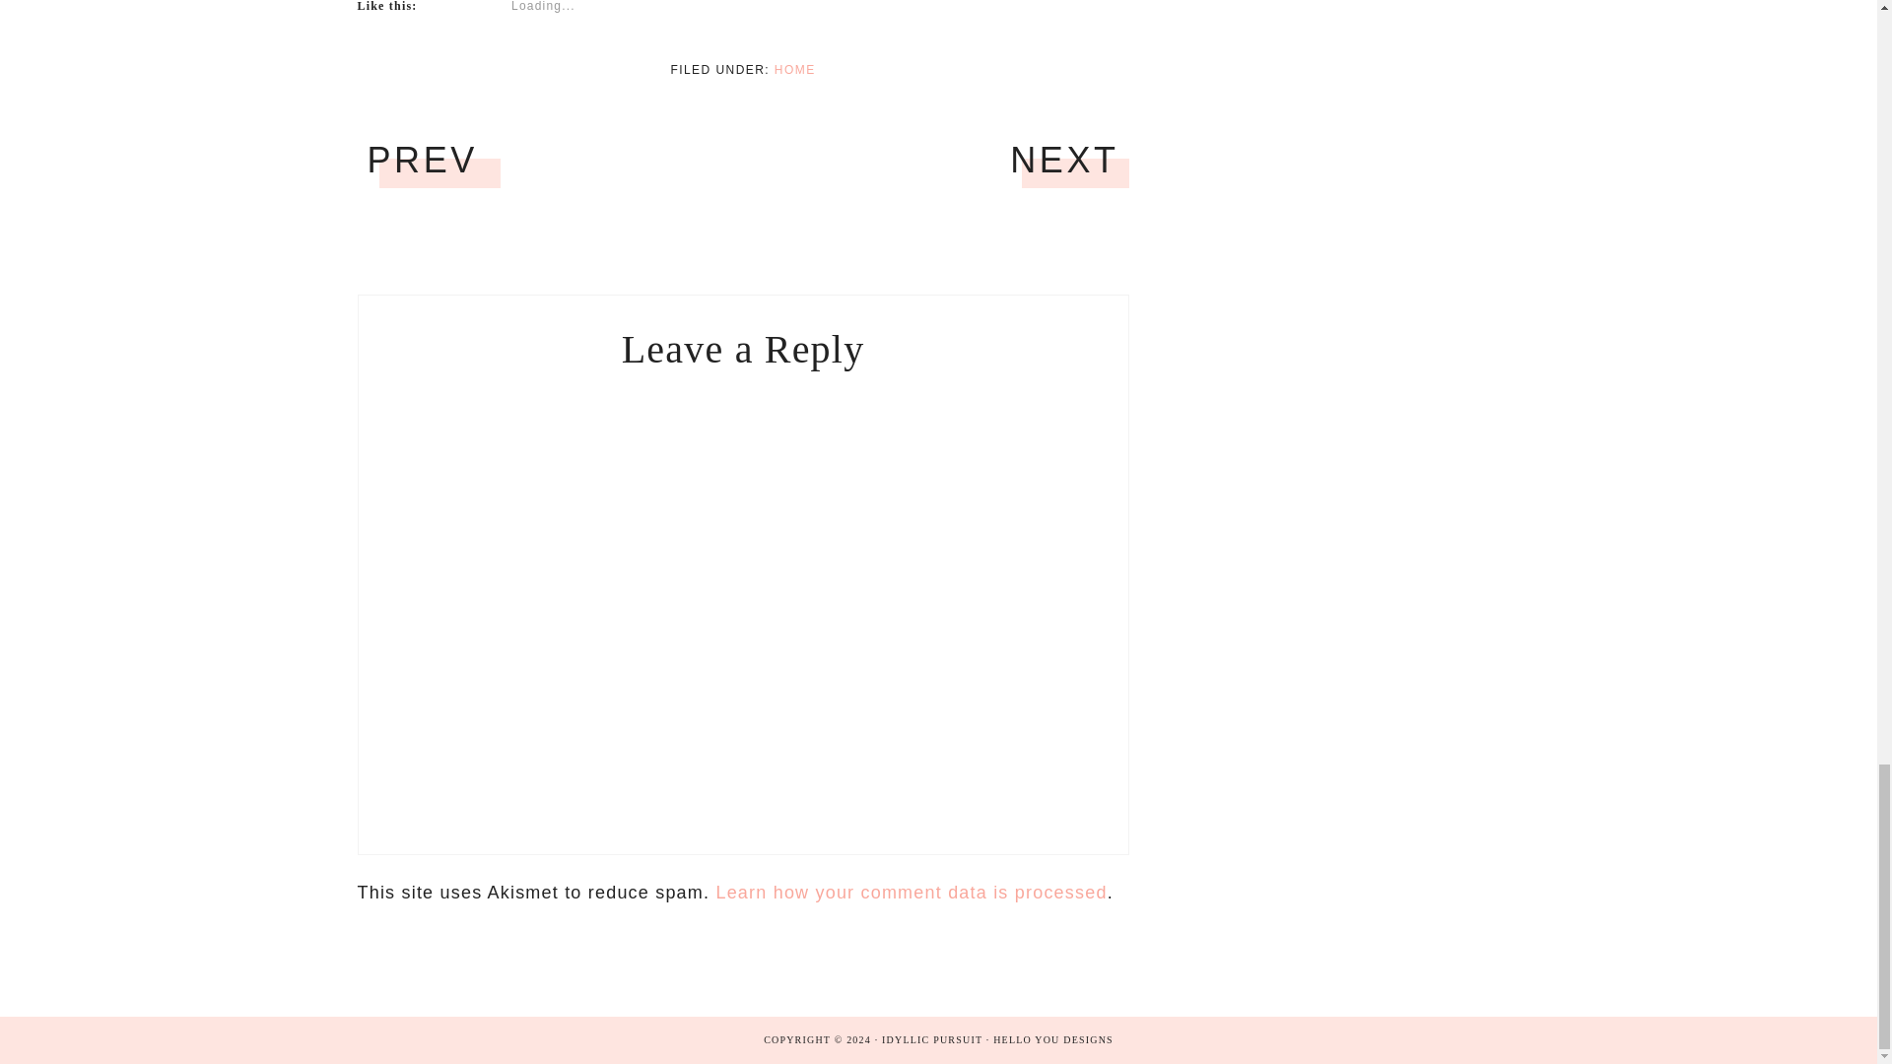  What do you see at coordinates (1053, 1038) in the screenshot?
I see `HELLO YOU DESIGNS` at bounding box center [1053, 1038].